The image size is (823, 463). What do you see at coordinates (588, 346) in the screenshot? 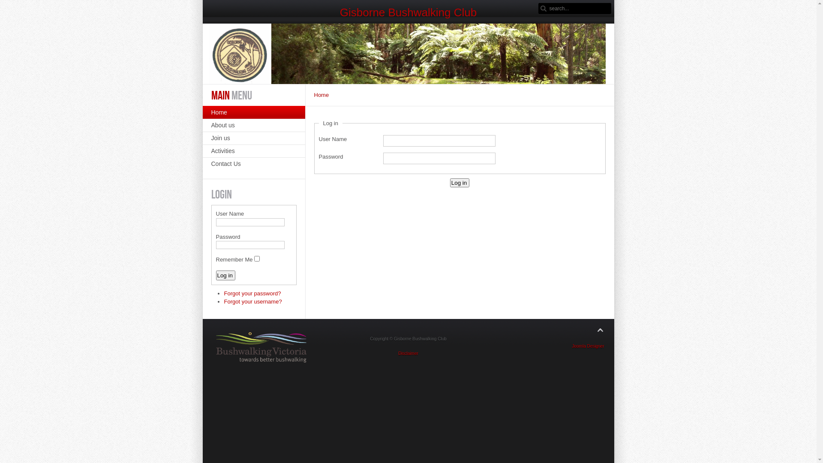
I see `Joomla Designer` at bounding box center [588, 346].